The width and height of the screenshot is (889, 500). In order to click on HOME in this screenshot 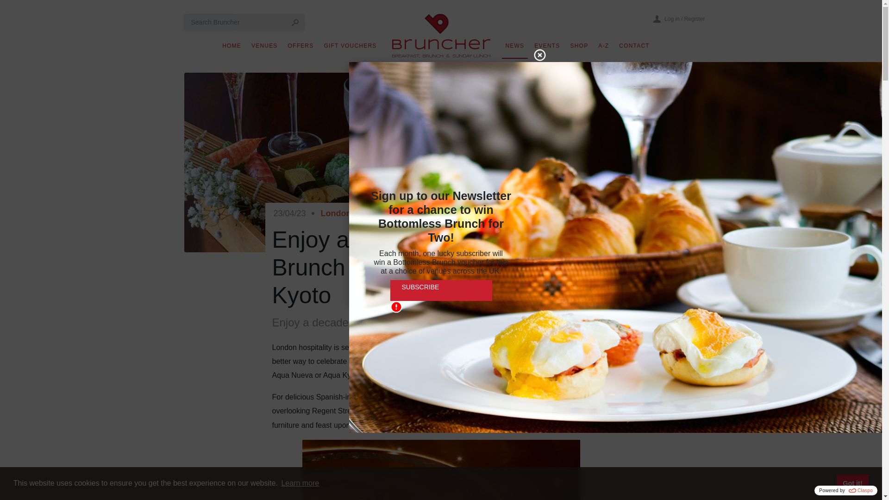, I will do `click(232, 48)`.